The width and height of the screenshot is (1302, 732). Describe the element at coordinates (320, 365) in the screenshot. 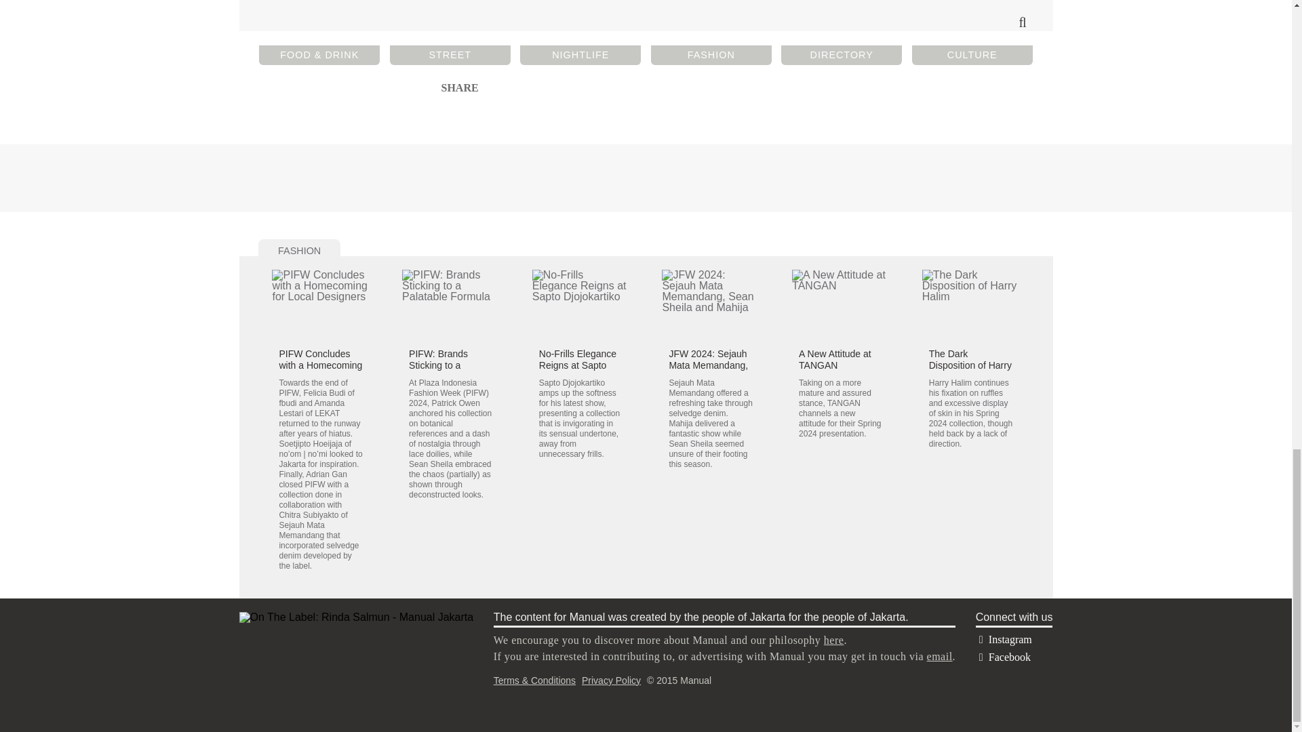

I see `Read PIFW Concludes with a Homecoming for Local Designers` at that location.